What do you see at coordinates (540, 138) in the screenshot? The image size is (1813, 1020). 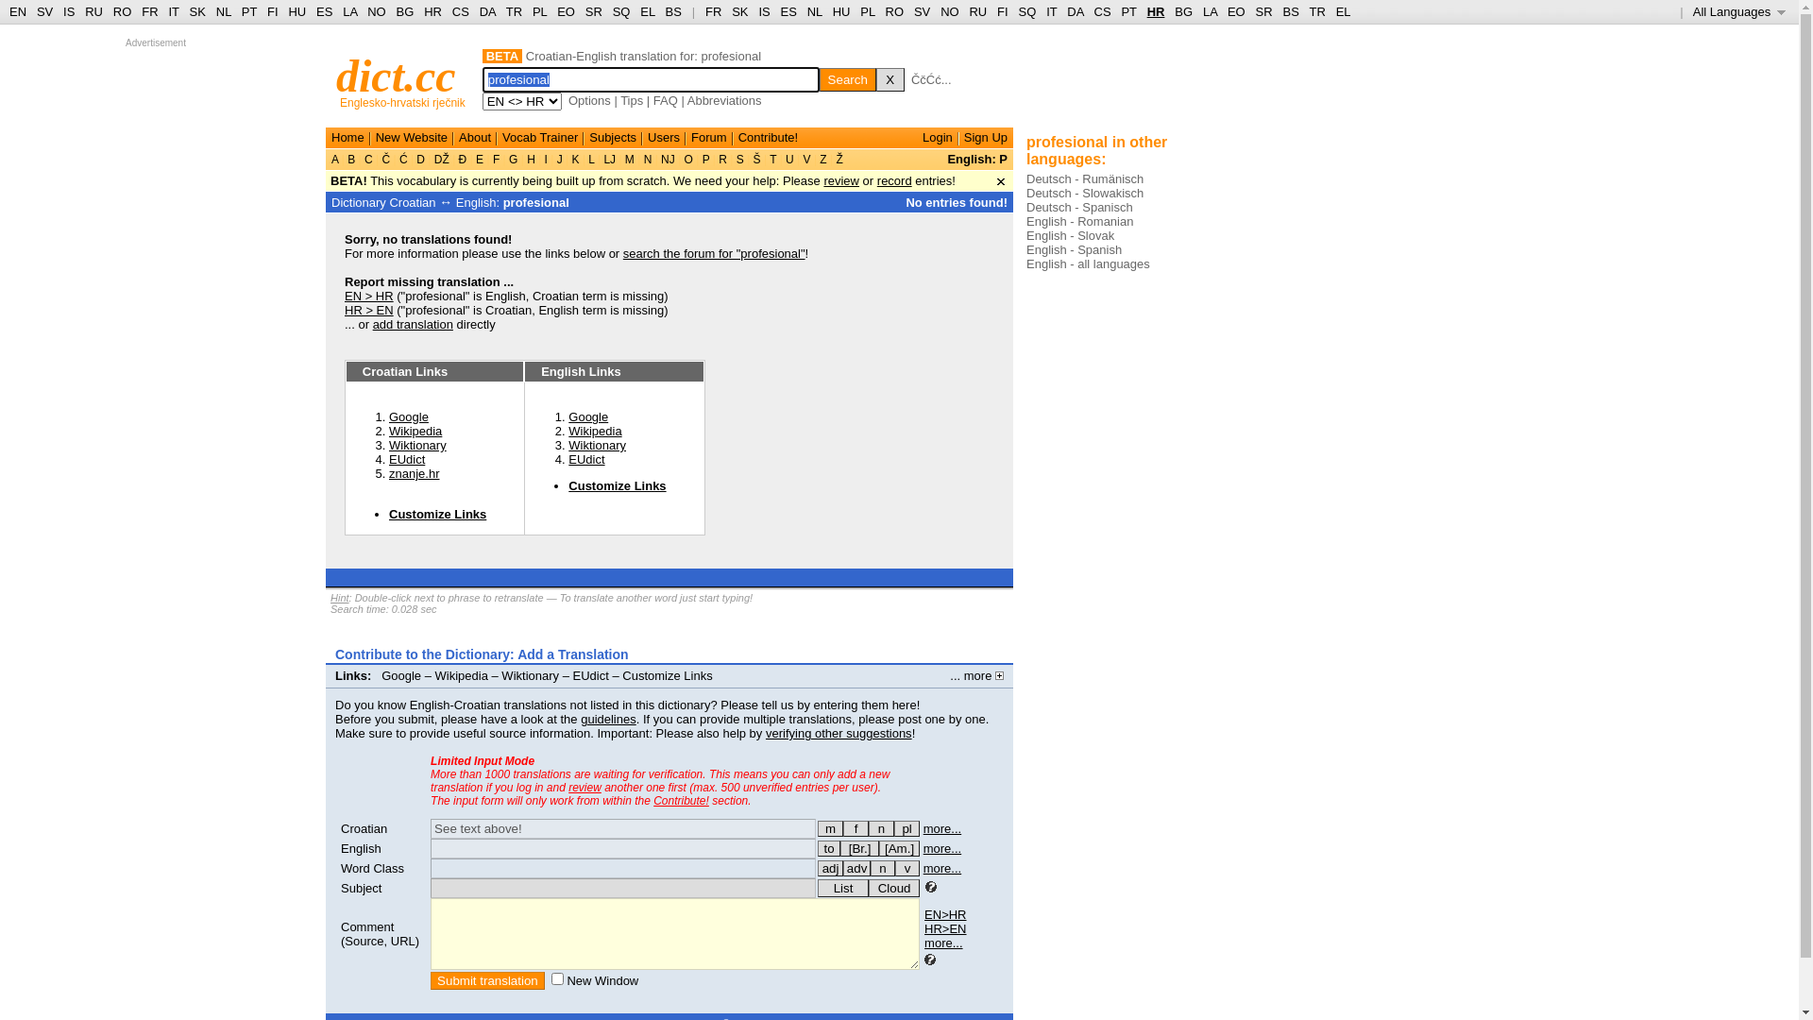 I see `Vocab Trainer` at bounding box center [540, 138].